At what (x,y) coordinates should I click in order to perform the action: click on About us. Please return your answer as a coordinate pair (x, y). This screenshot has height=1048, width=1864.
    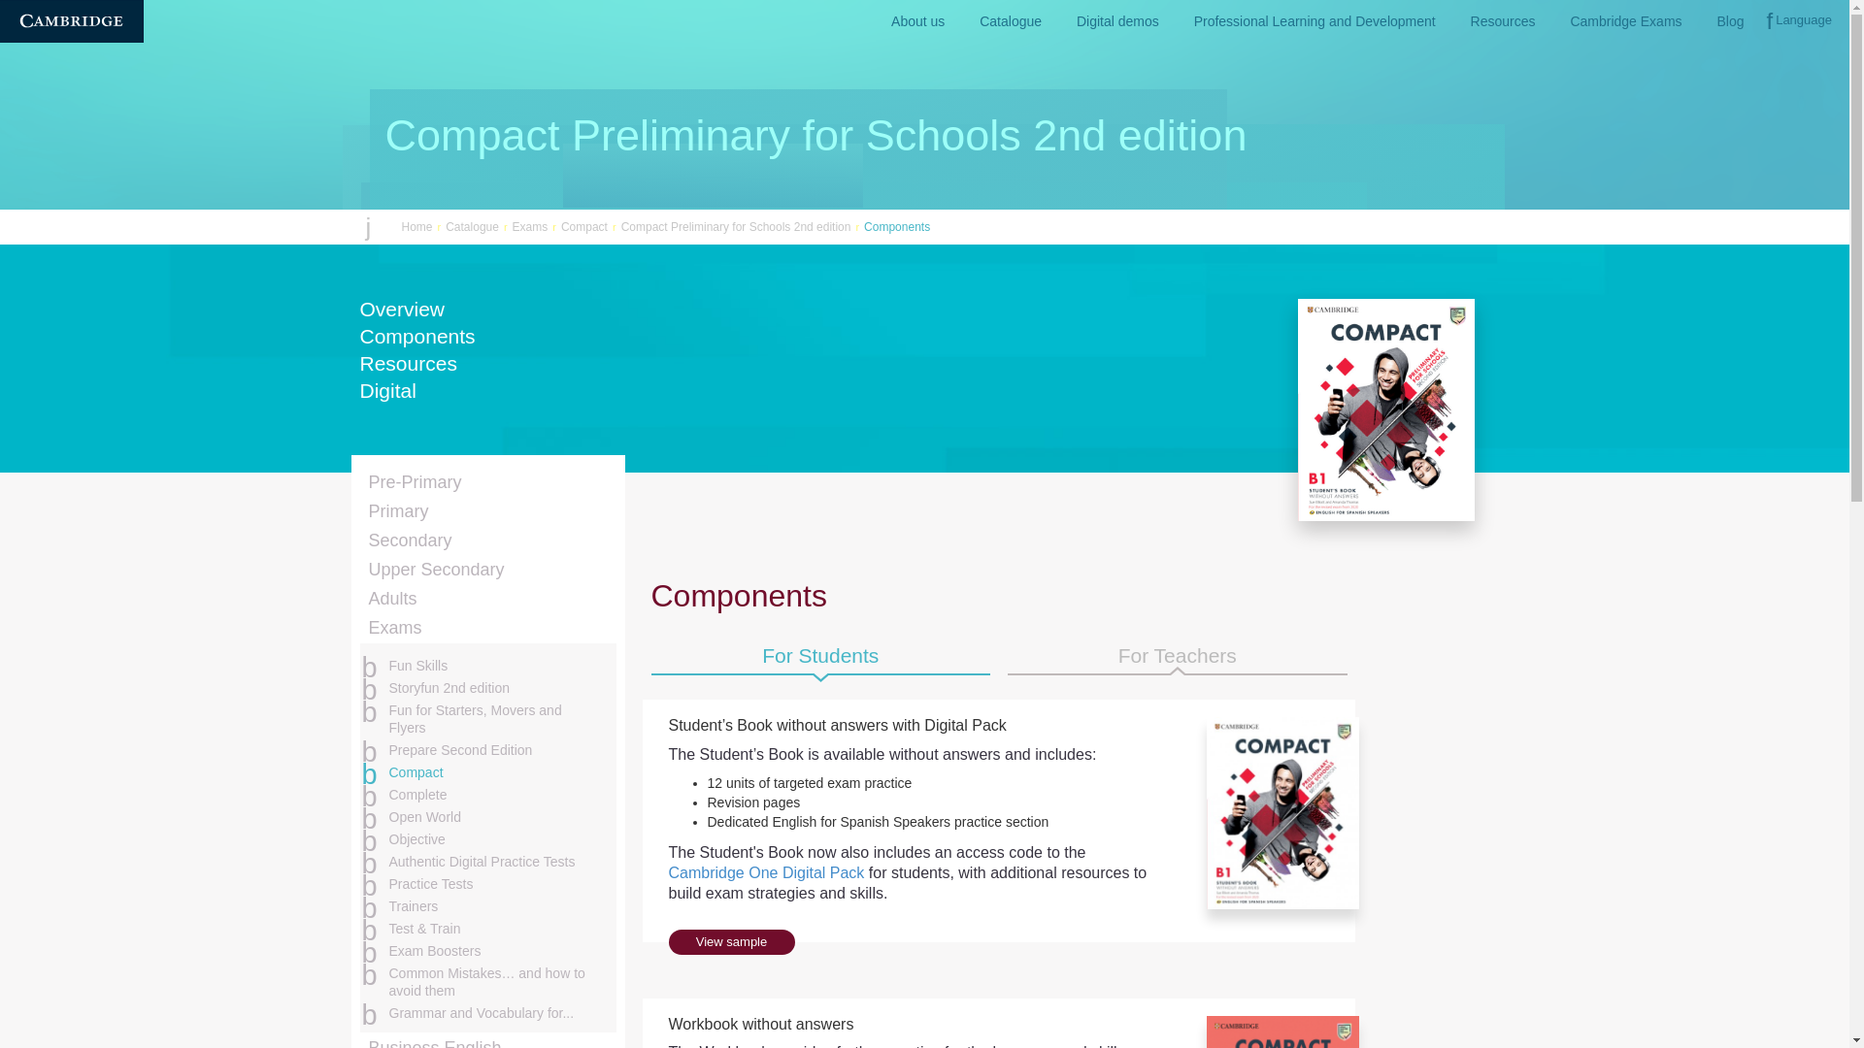
    Looking at the image, I should click on (917, 21).